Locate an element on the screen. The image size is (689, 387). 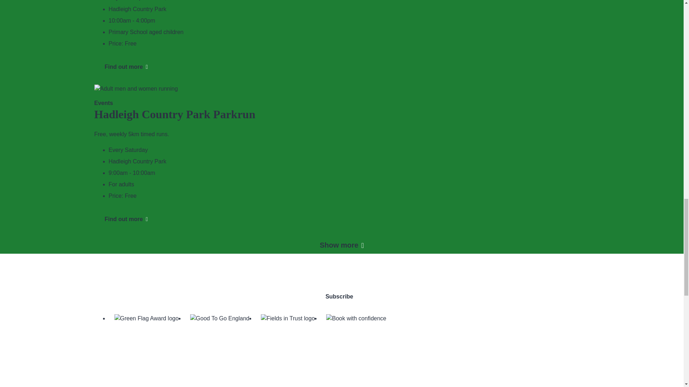
Subscribe is located at coordinates (137, 161).